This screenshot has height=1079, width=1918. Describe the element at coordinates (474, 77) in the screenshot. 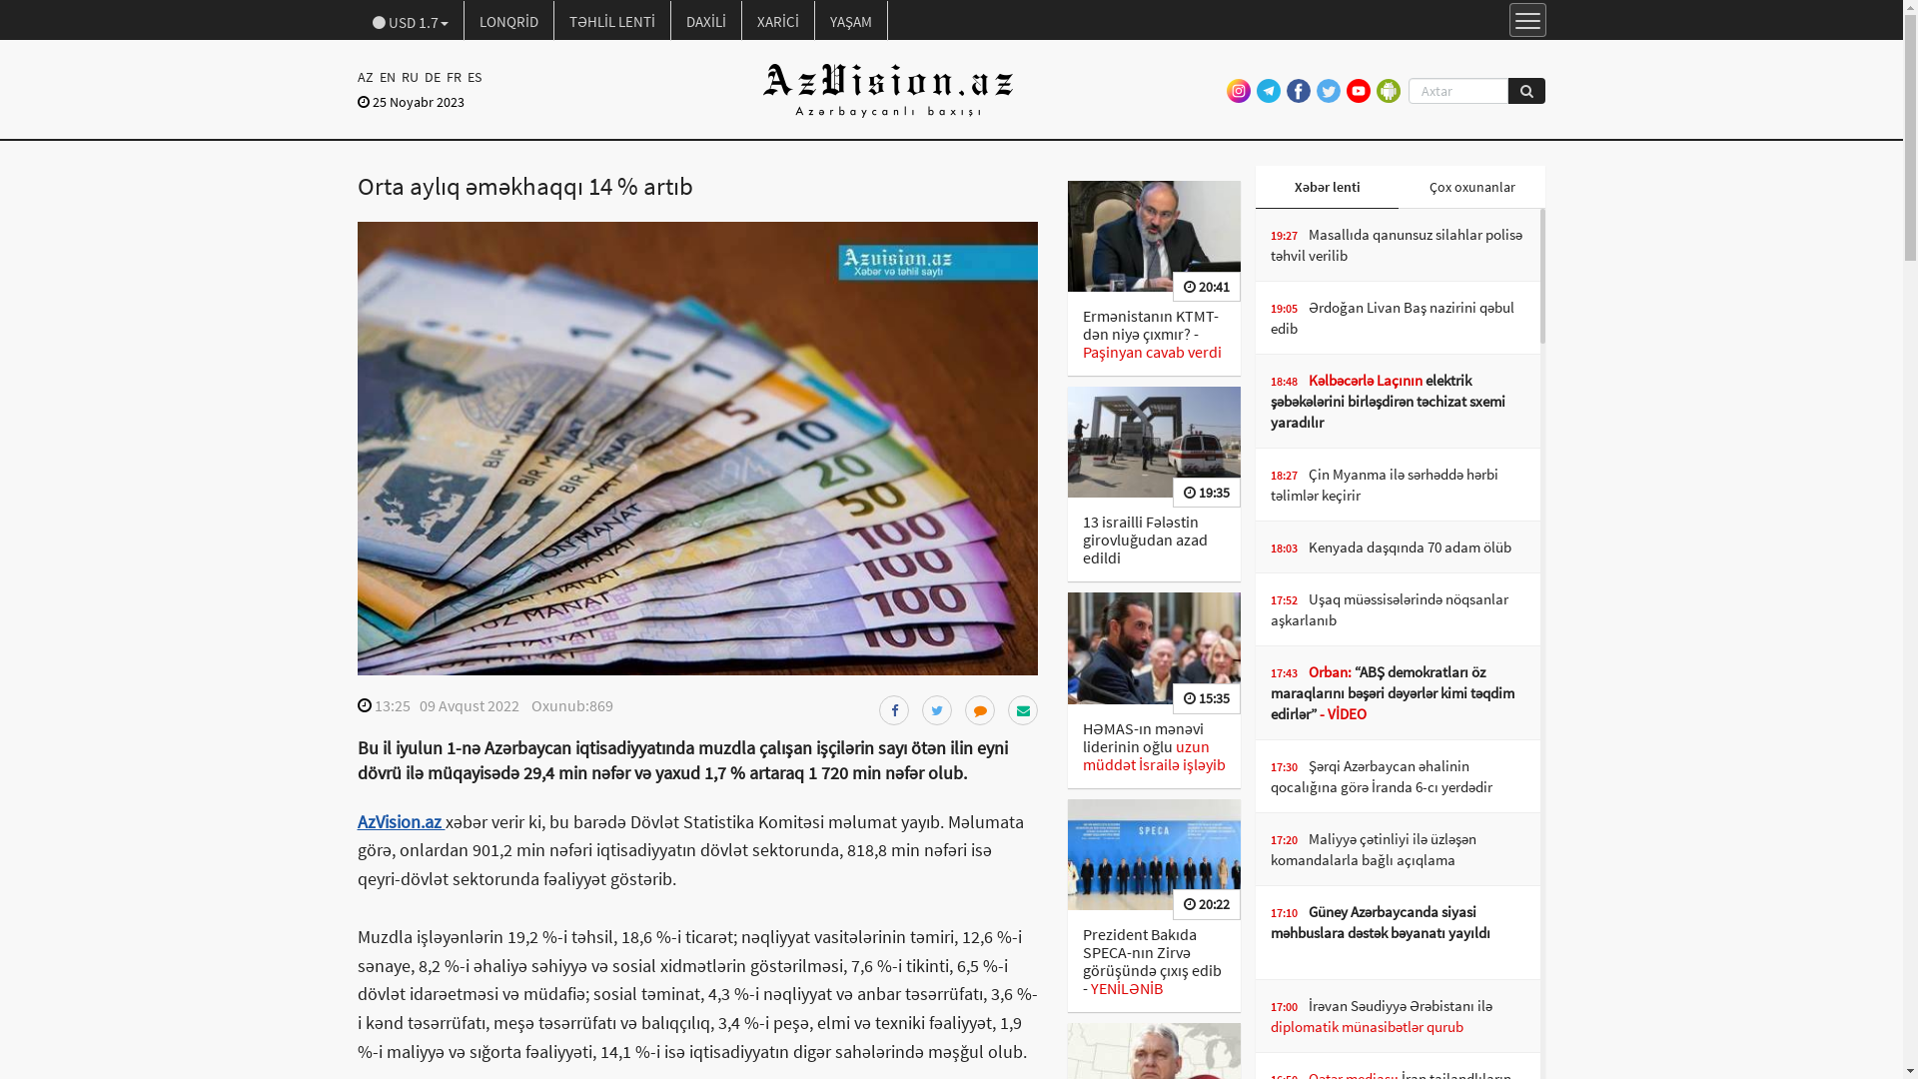

I see `ES` at that location.